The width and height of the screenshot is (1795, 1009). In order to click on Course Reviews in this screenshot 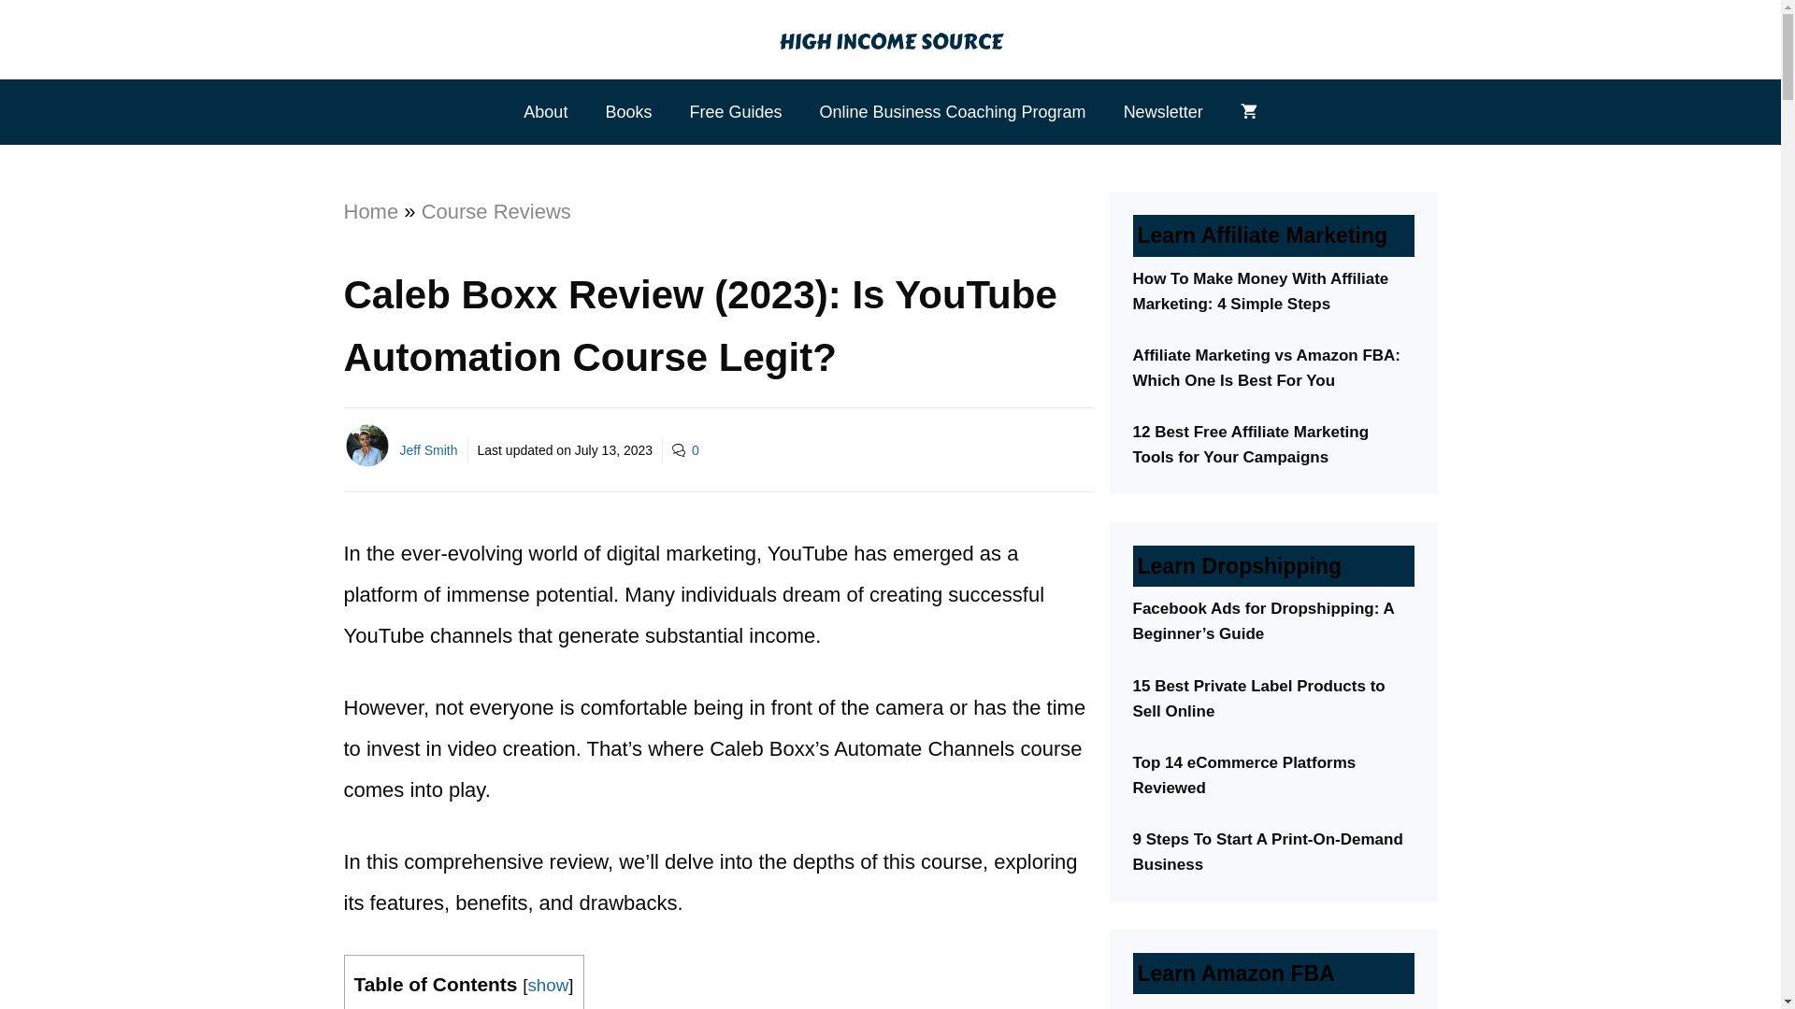, I will do `click(495, 211)`.